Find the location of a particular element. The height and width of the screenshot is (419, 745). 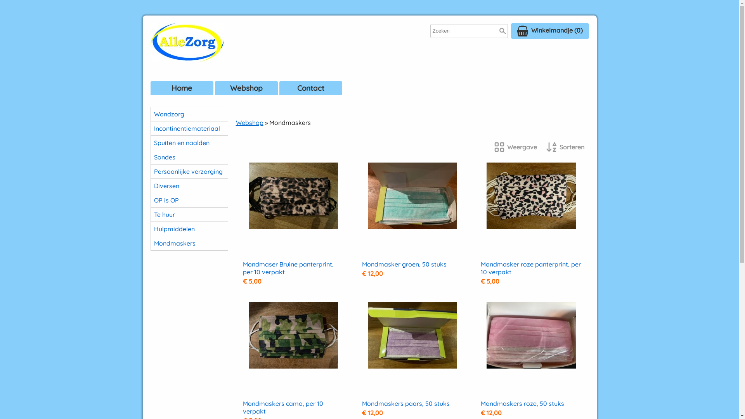

Incontinentiemateriaal is located at coordinates (189, 128).